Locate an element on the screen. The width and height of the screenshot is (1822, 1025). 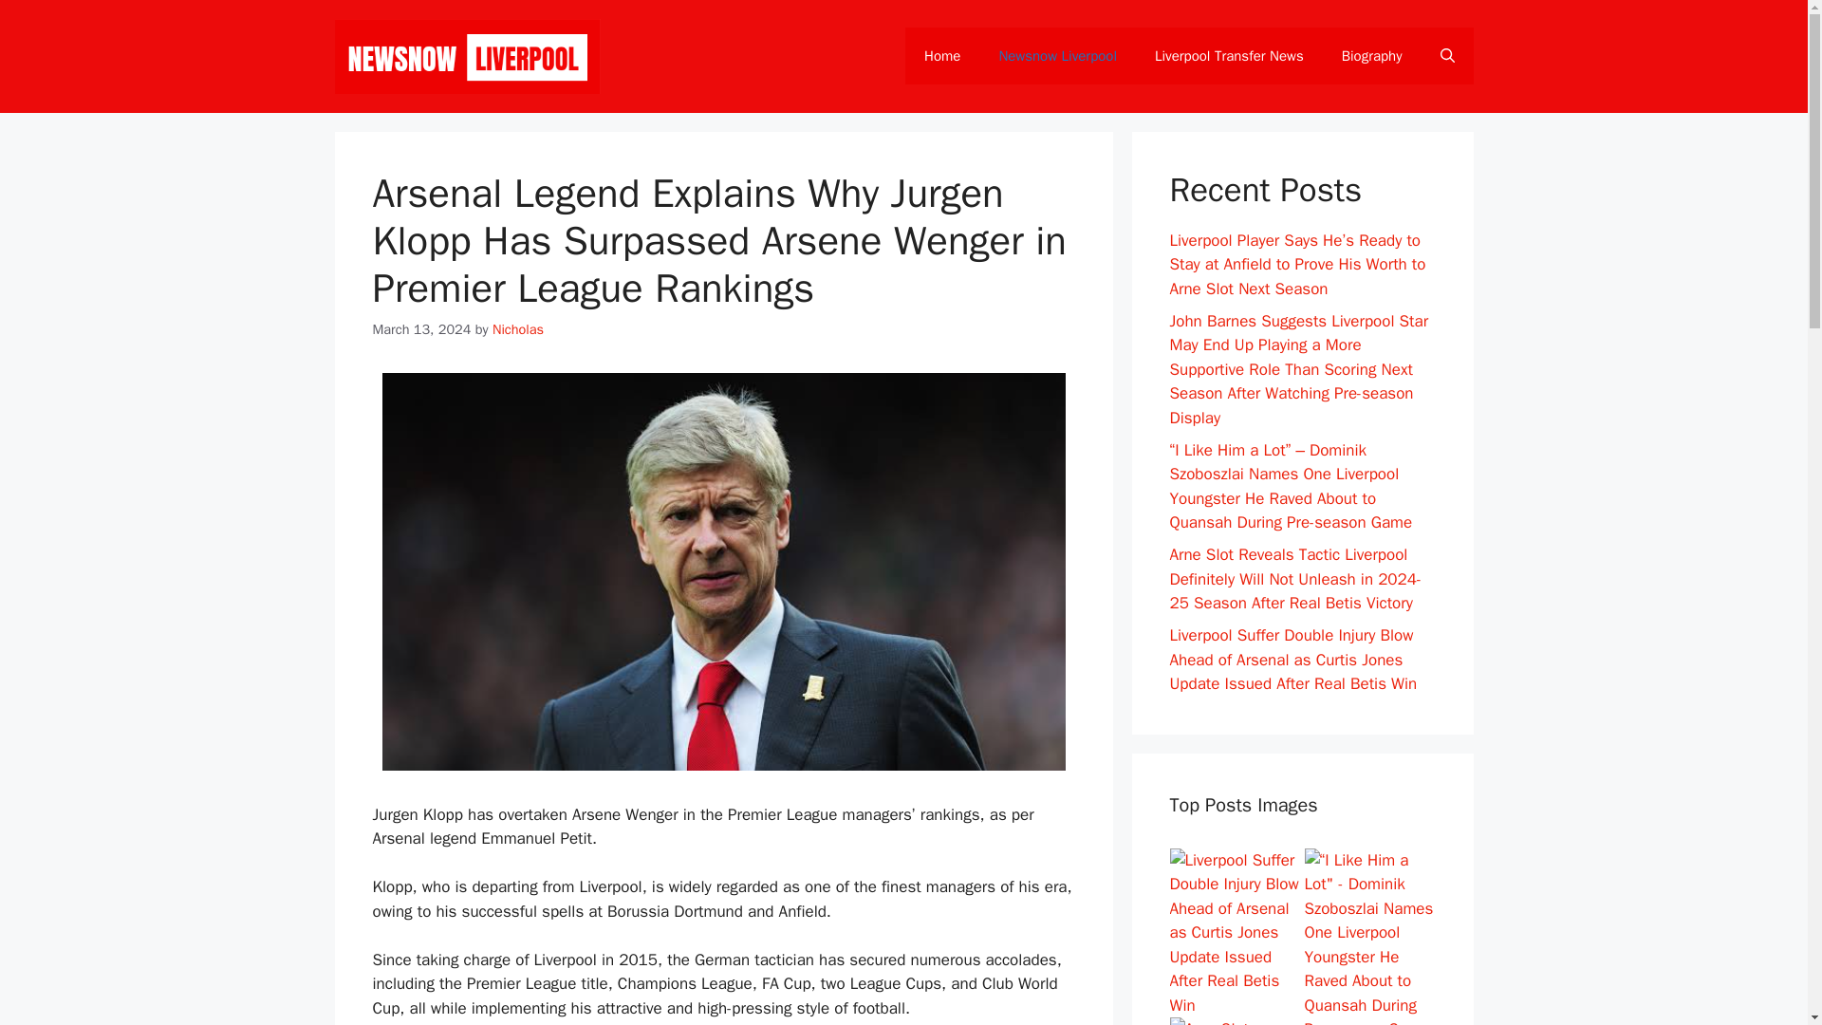
View all posts by Nicholas is located at coordinates (517, 329).